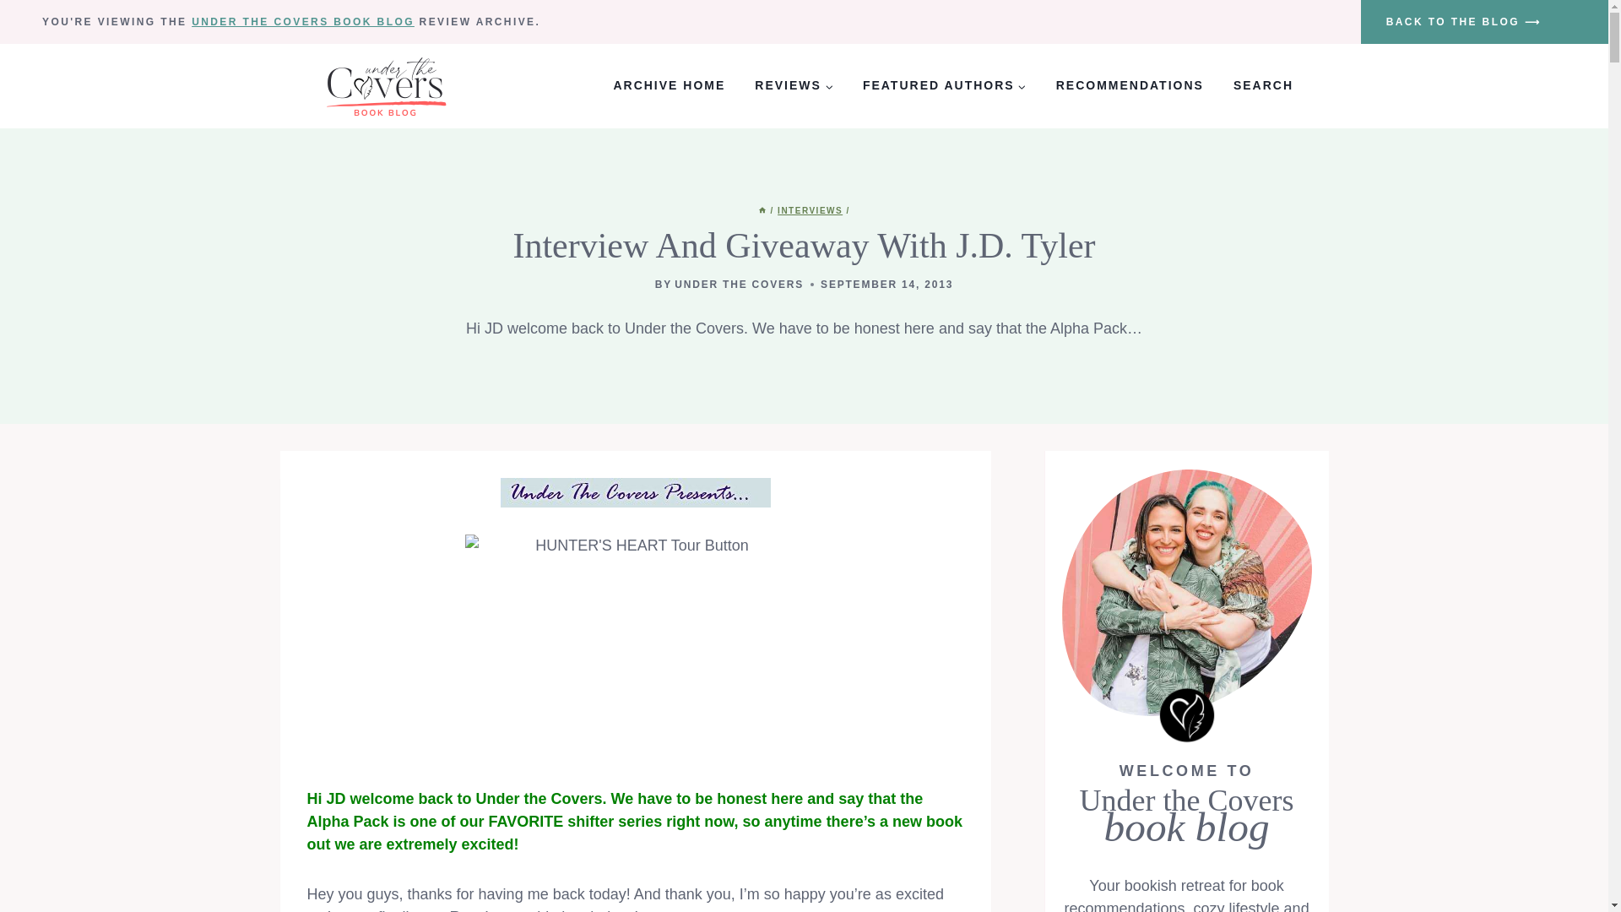  I want to click on RECOMMENDATIONS, so click(1130, 86).